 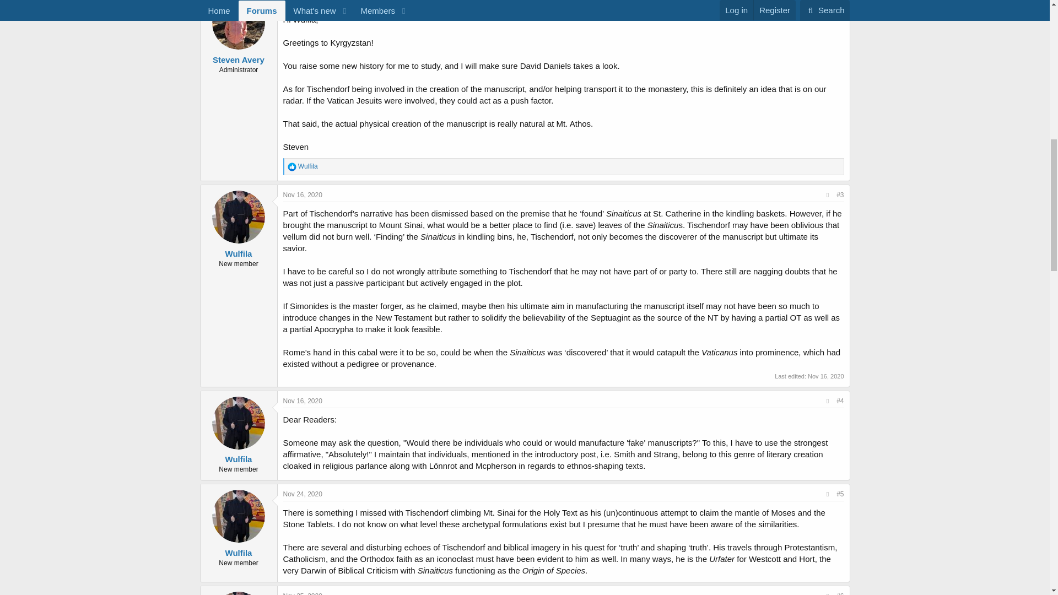 What do you see at coordinates (303, 194) in the screenshot?
I see `Nov 16, 2020 at 3:24 AM` at bounding box center [303, 194].